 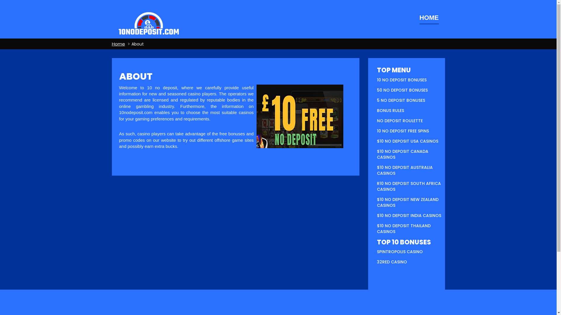 What do you see at coordinates (429, 18) in the screenshot?
I see `HOME` at bounding box center [429, 18].